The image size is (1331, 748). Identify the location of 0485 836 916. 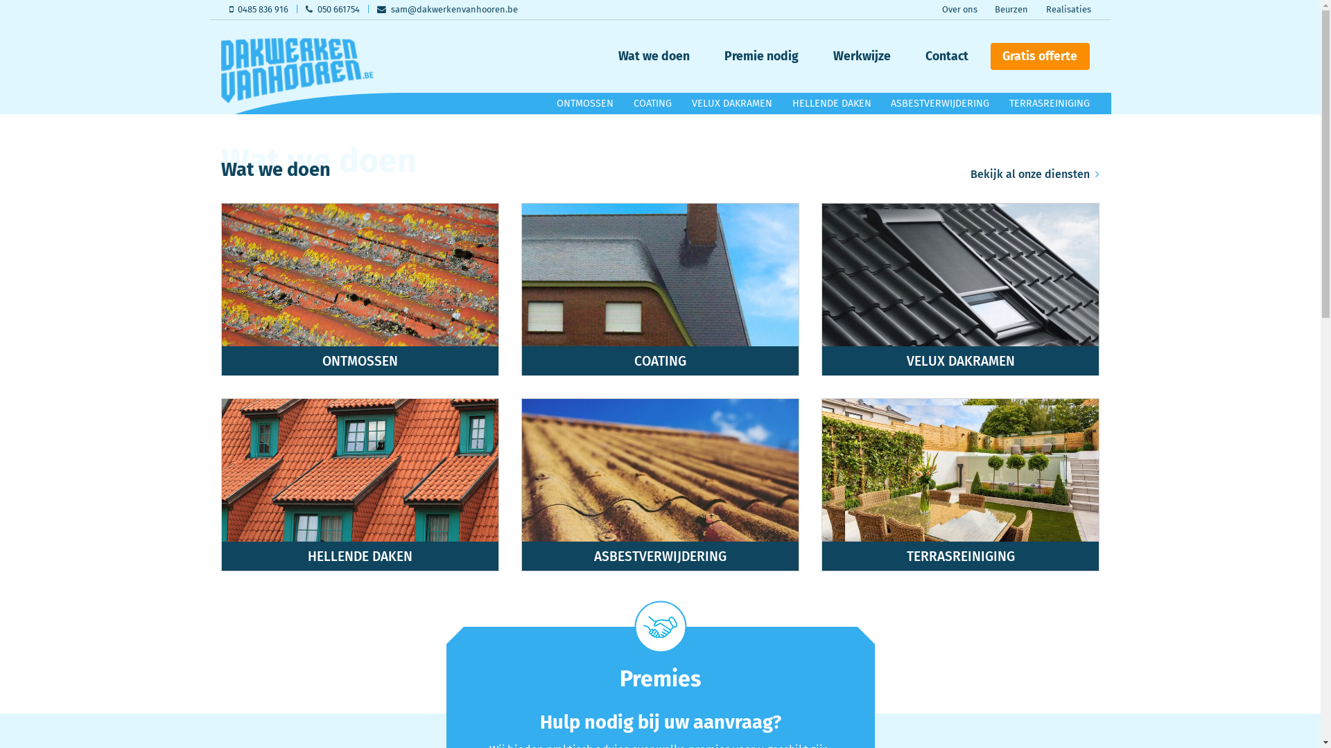
(259, 10).